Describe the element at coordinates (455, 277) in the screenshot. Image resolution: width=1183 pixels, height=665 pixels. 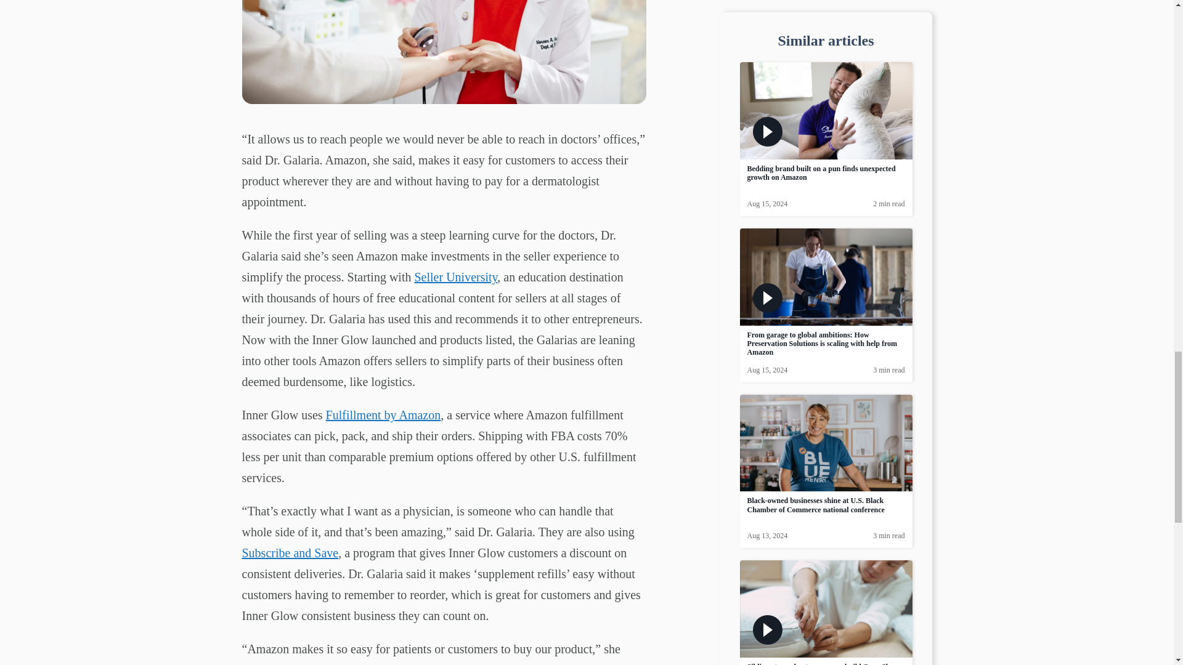
I see `Seller University` at that location.